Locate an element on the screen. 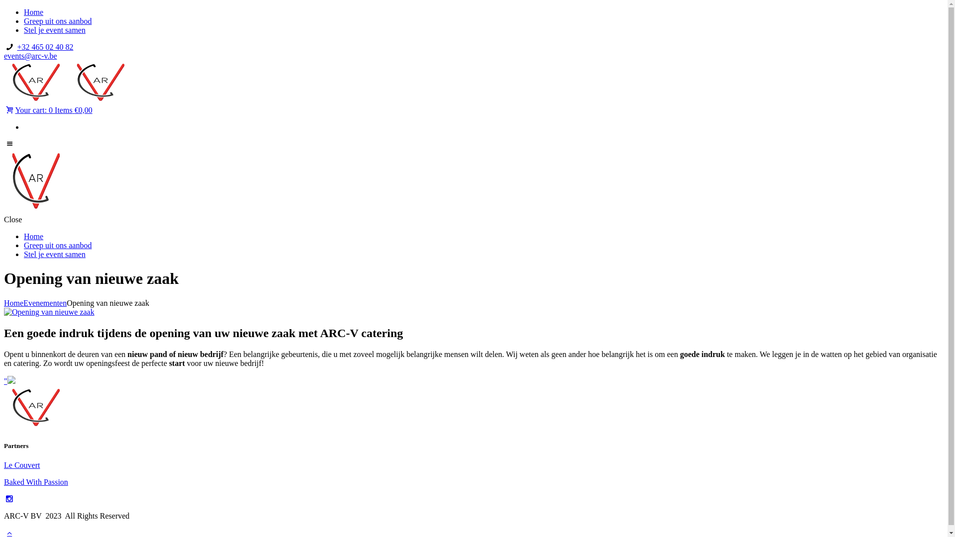  Le Couvert is located at coordinates (22, 465).